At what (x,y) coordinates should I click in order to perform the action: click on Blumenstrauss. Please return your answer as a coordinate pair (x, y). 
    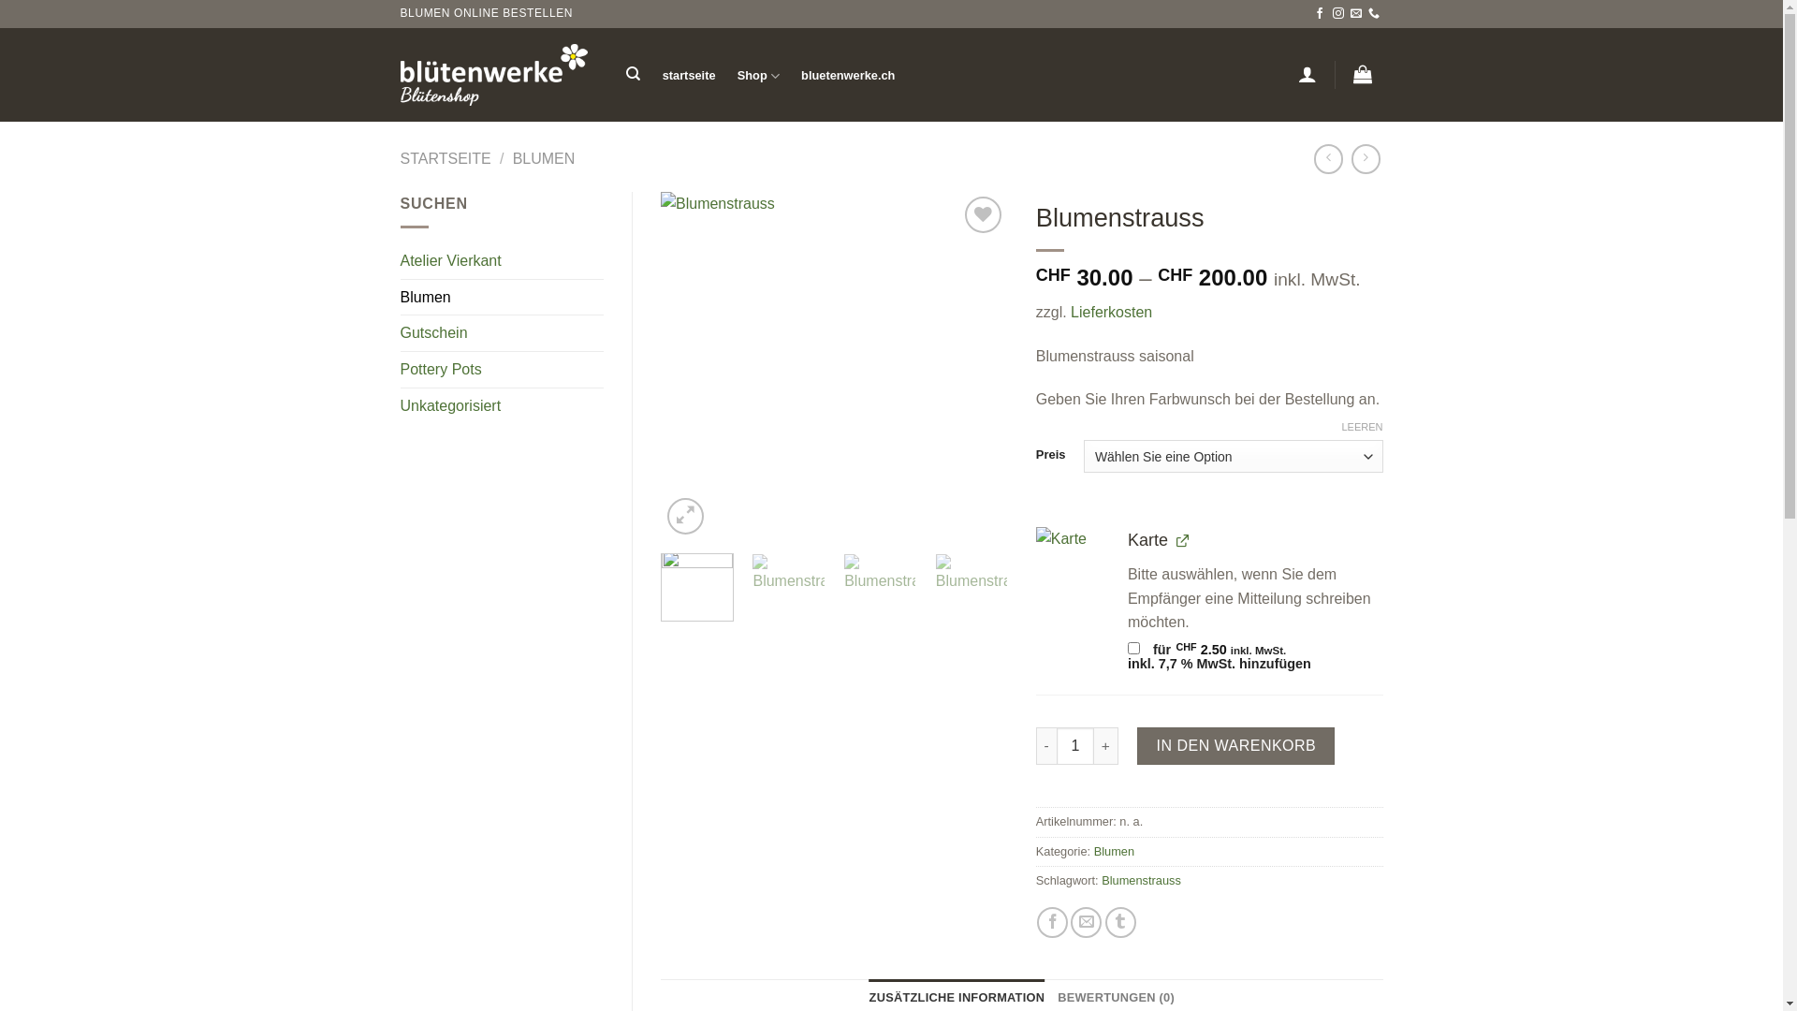
    Looking at the image, I should click on (1181, 365).